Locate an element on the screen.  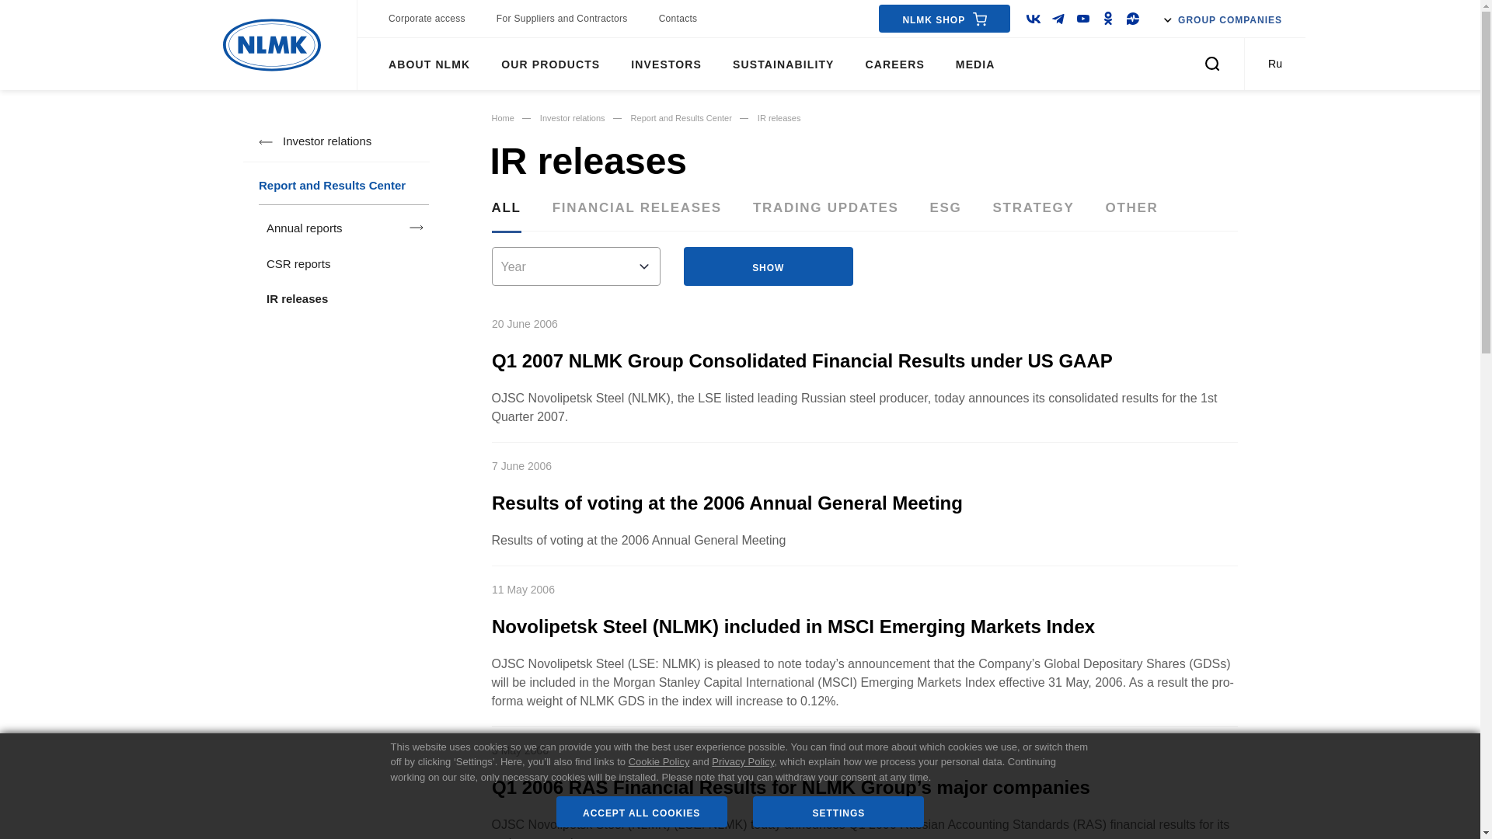
Contacts is located at coordinates (678, 19).